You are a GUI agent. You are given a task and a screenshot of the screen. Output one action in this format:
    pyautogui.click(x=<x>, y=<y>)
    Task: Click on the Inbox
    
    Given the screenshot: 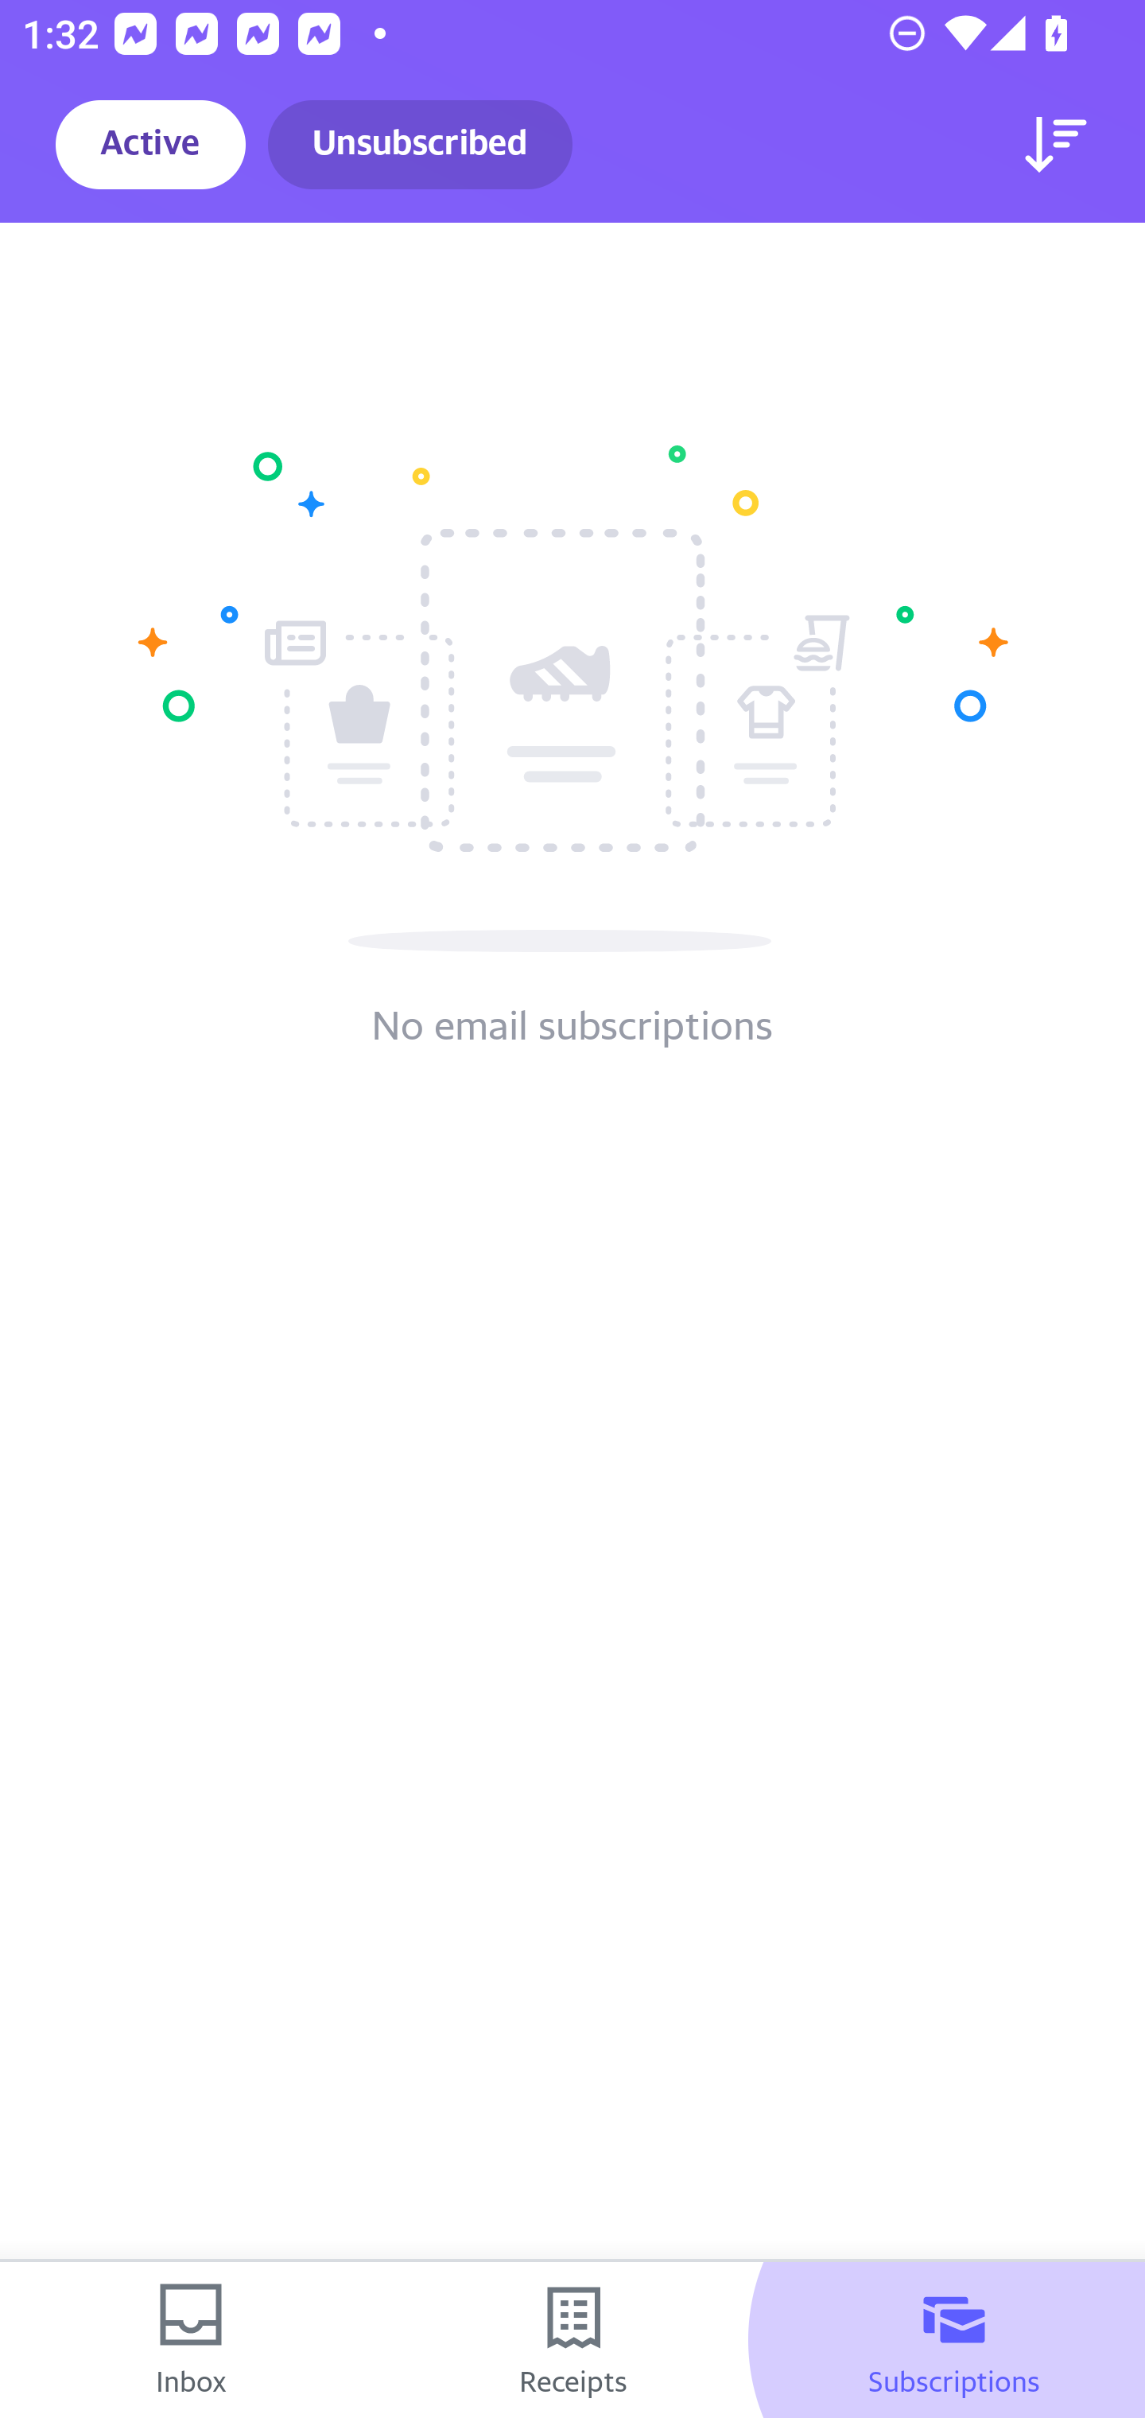 What is the action you would take?
    pyautogui.click(x=191, y=2340)
    